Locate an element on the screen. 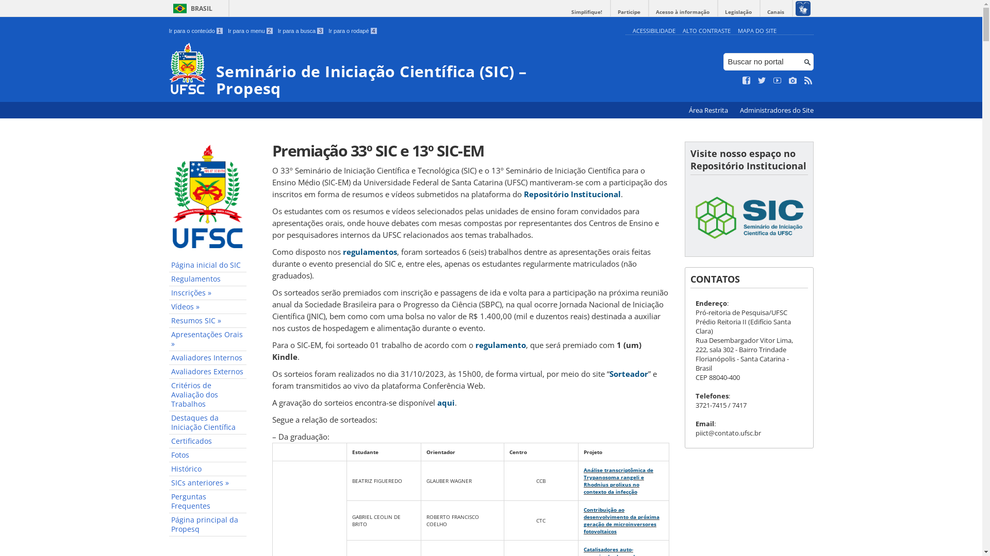  Fotos is located at coordinates (208, 455).